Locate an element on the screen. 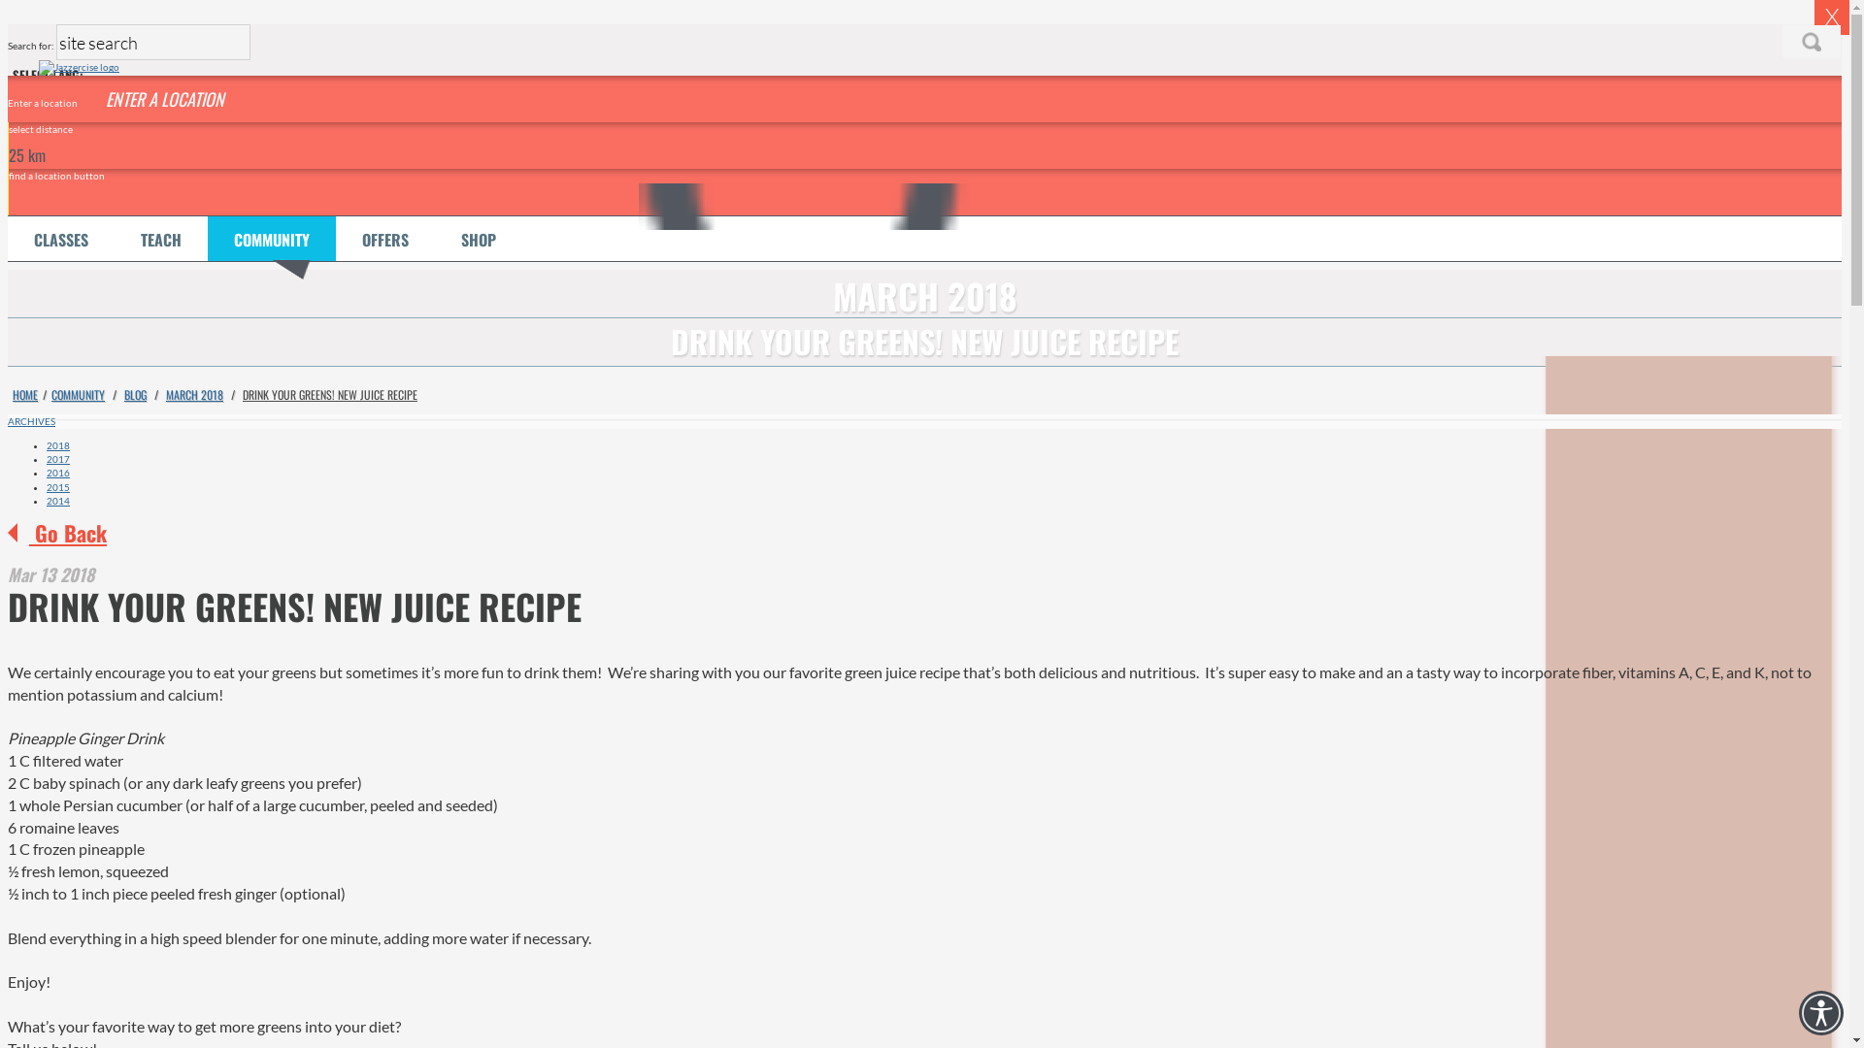 The height and width of the screenshot is (1048, 1864). 2017 is located at coordinates (58, 459).